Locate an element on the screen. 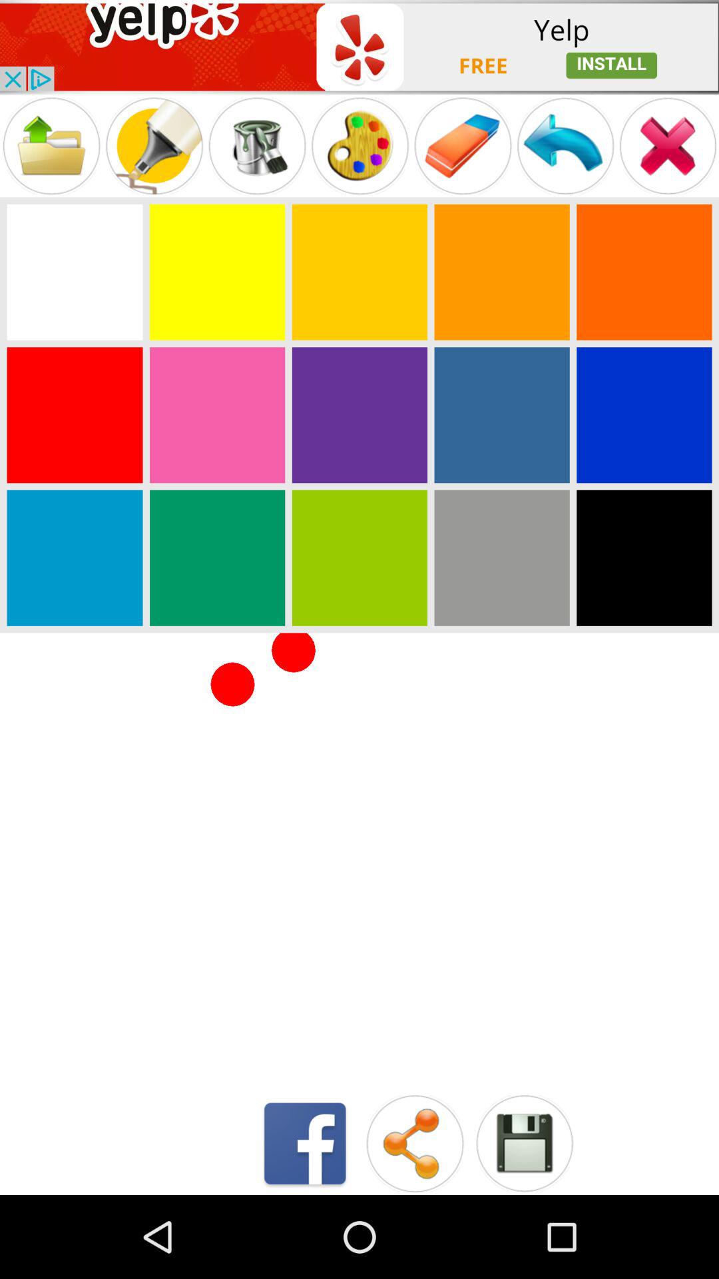  select color is located at coordinates (502, 415).